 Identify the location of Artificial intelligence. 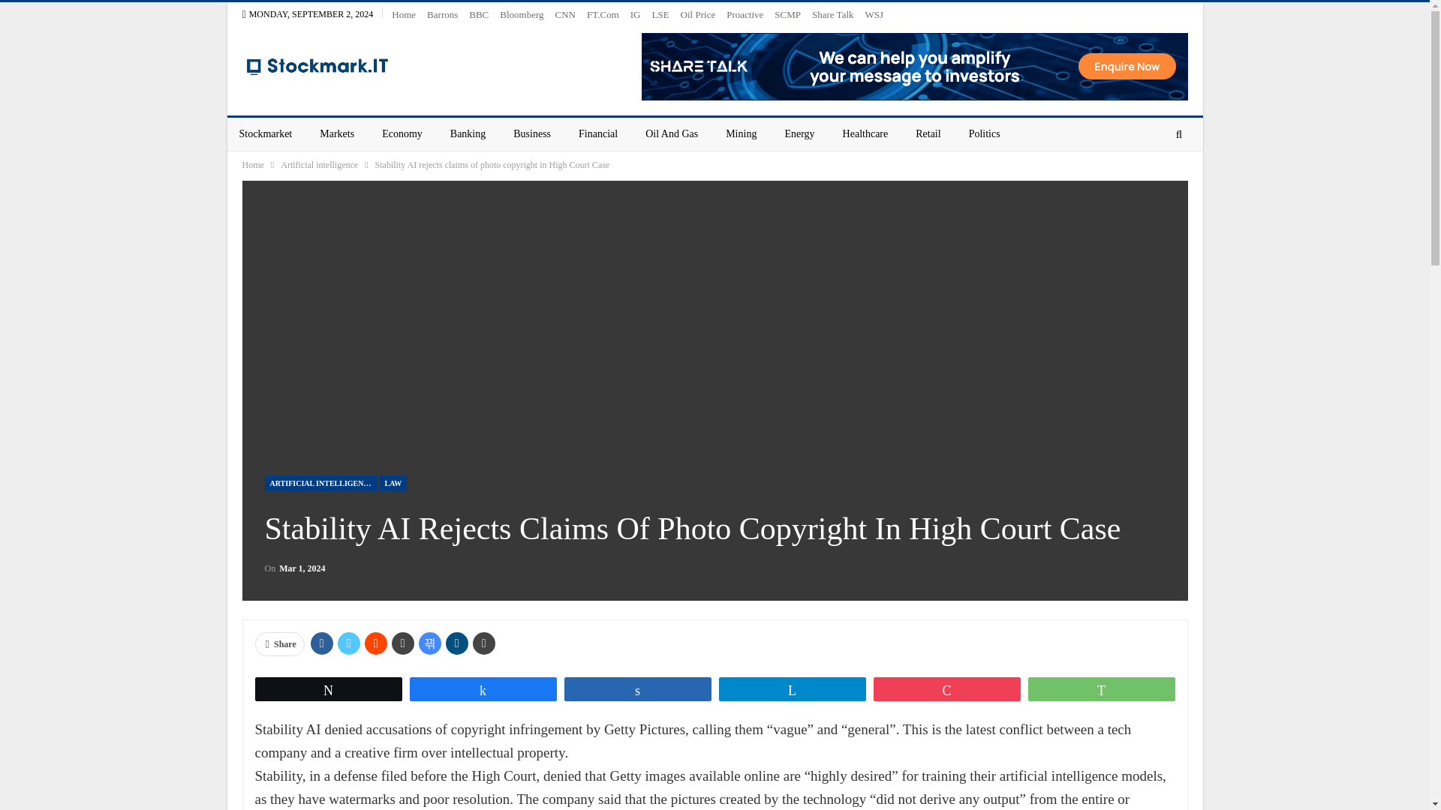
(319, 165).